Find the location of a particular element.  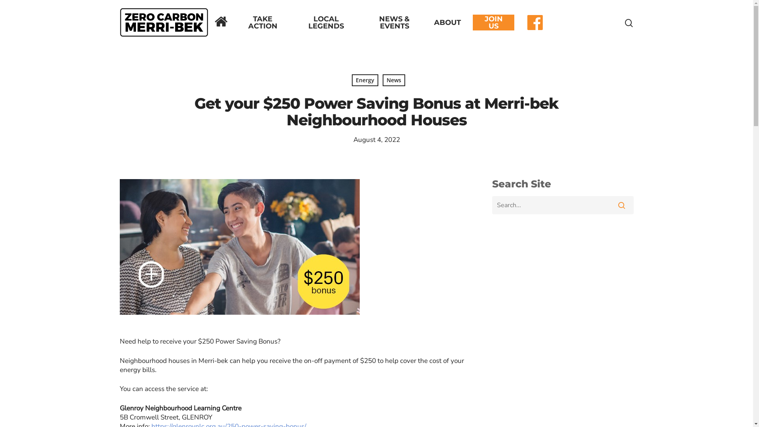

News is located at coordinates (394, 80).